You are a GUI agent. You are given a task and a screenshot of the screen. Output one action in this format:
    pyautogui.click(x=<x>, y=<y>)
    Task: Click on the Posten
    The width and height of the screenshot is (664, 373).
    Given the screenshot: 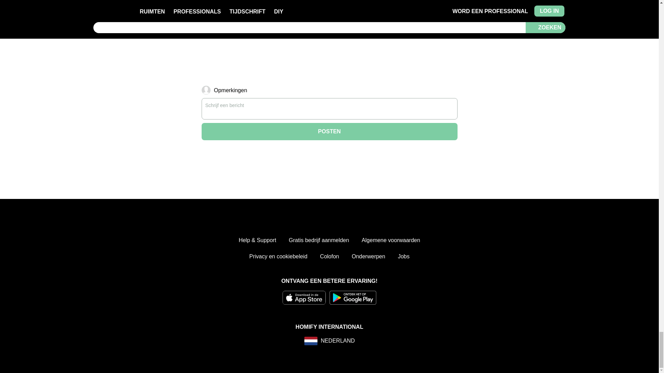 What is the action you would take?
    pyautogui.click(x=329, y=132)
    